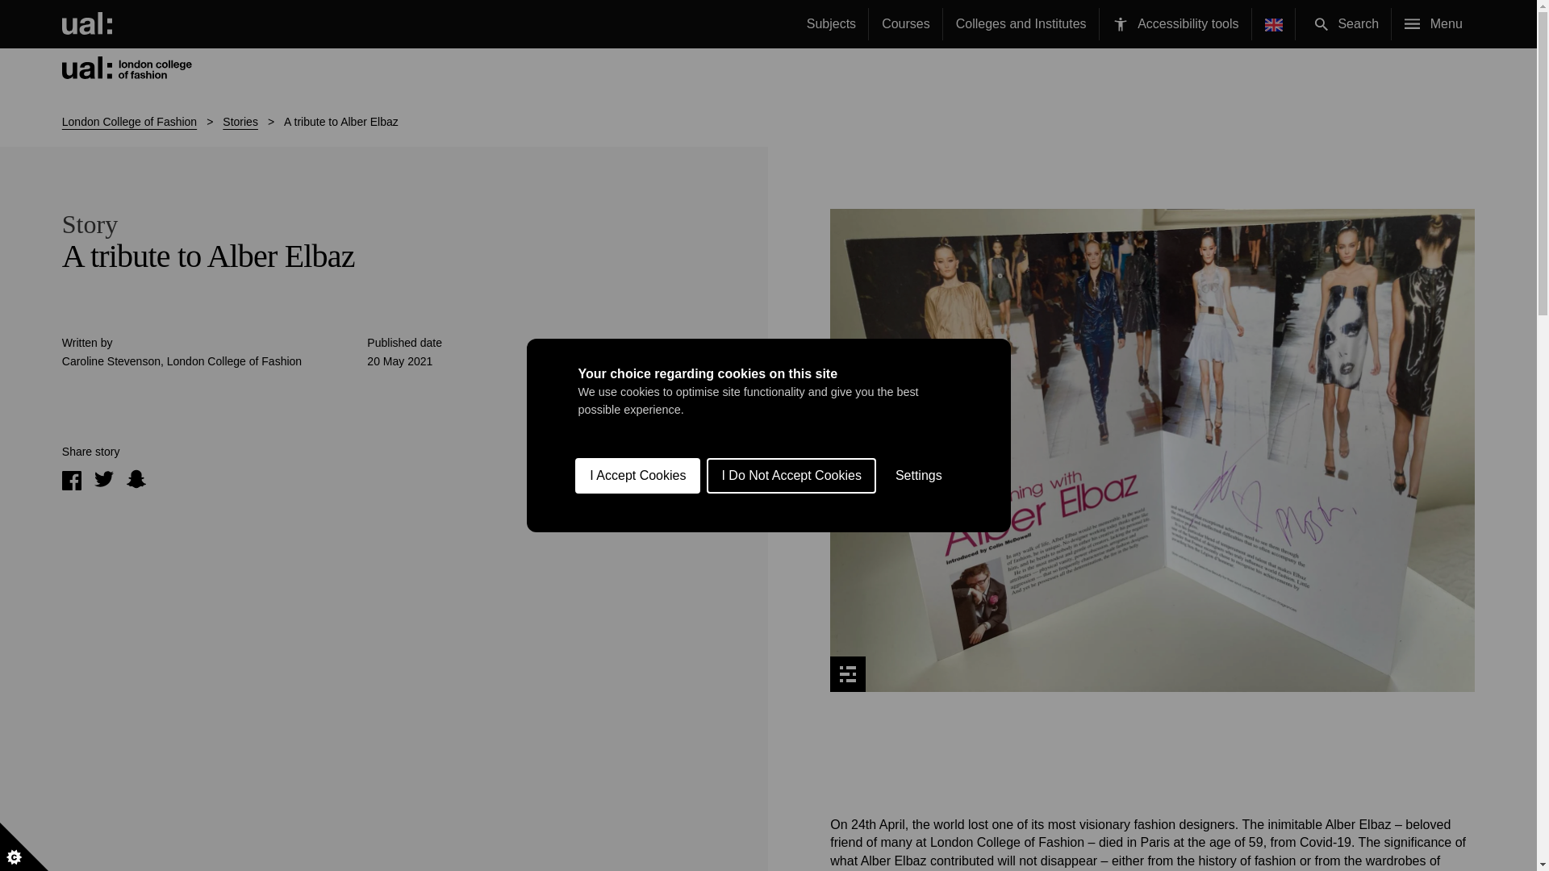 This screenshot has width=1549, height=871. I want to click on Courses, so click(906, 24).